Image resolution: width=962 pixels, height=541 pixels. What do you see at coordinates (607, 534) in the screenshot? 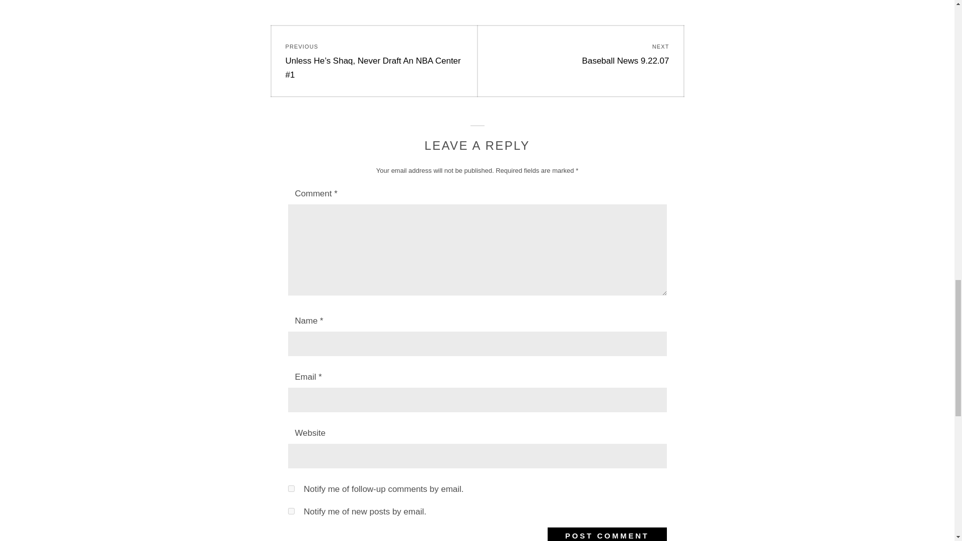
I see `subscribe` at bounding box center [607, 534].